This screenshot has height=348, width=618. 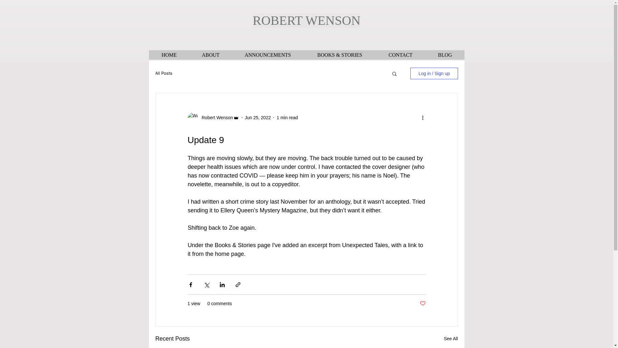 What do you see at coordinates (215, 117) in the screenshot?
I see `Robert Wenson` at bounding box center [215, 117].